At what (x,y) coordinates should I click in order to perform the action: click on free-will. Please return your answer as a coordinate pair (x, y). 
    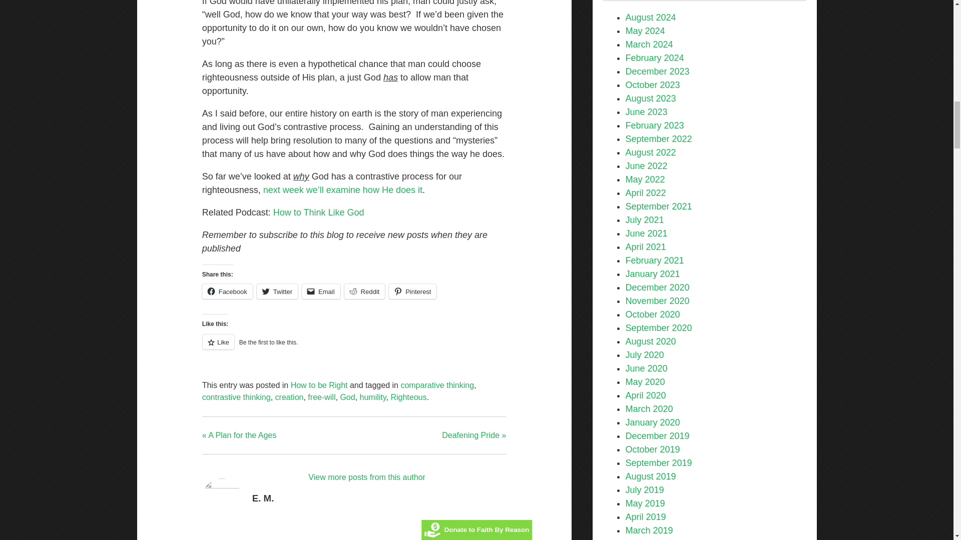
    Looking at the image, I should click on (321, 397).